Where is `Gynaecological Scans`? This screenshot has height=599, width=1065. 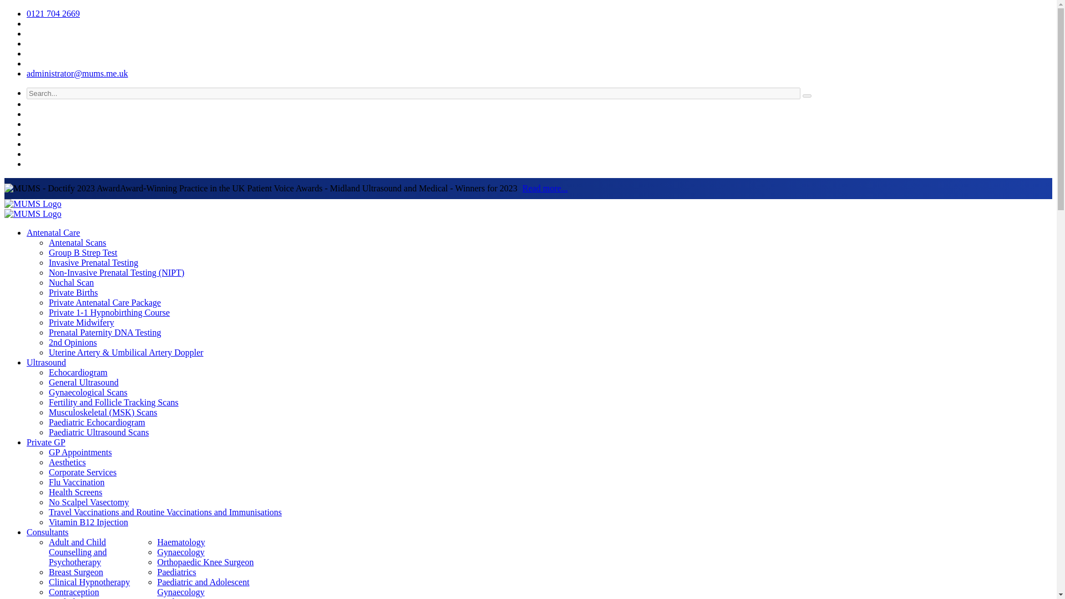 Gynaecological Scans is located at coordinates (88, 392).